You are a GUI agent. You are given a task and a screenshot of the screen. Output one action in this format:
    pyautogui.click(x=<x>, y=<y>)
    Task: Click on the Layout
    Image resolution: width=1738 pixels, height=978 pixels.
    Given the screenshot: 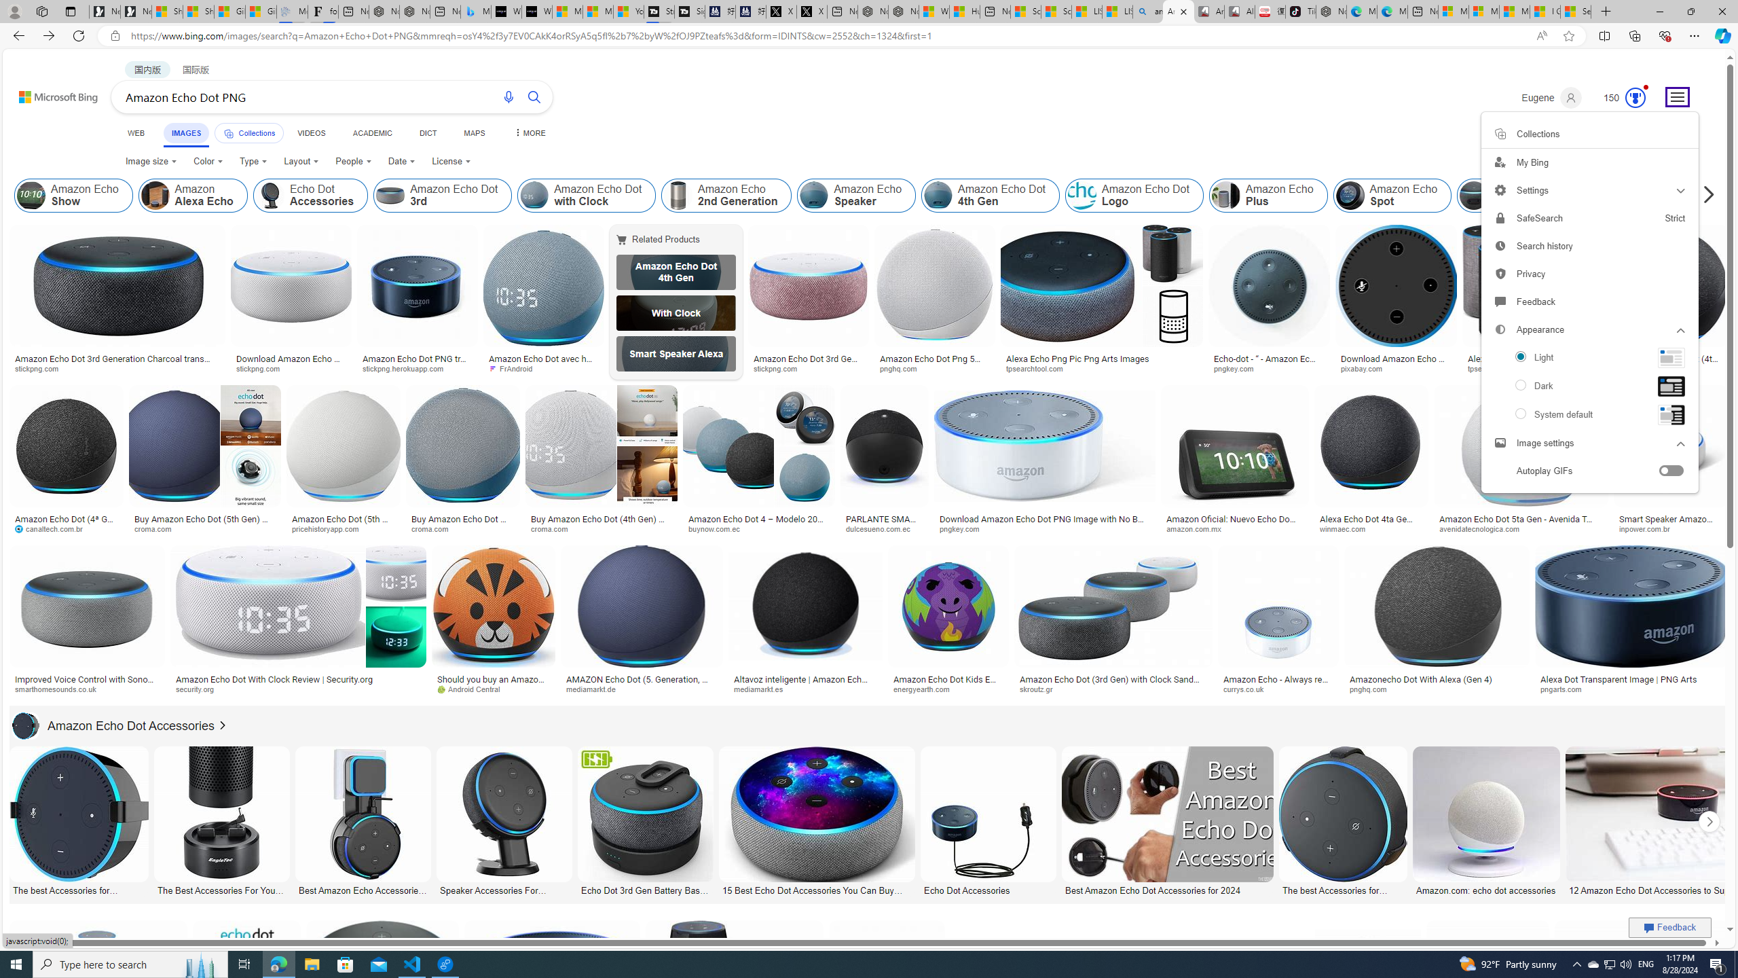 What is the action you would take?
    pyautogui.click(x=301, y=162)
    